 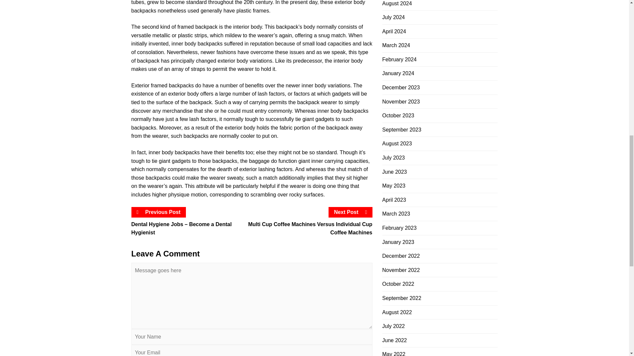 I want to click on September 2023, so click(x=402, y=129).